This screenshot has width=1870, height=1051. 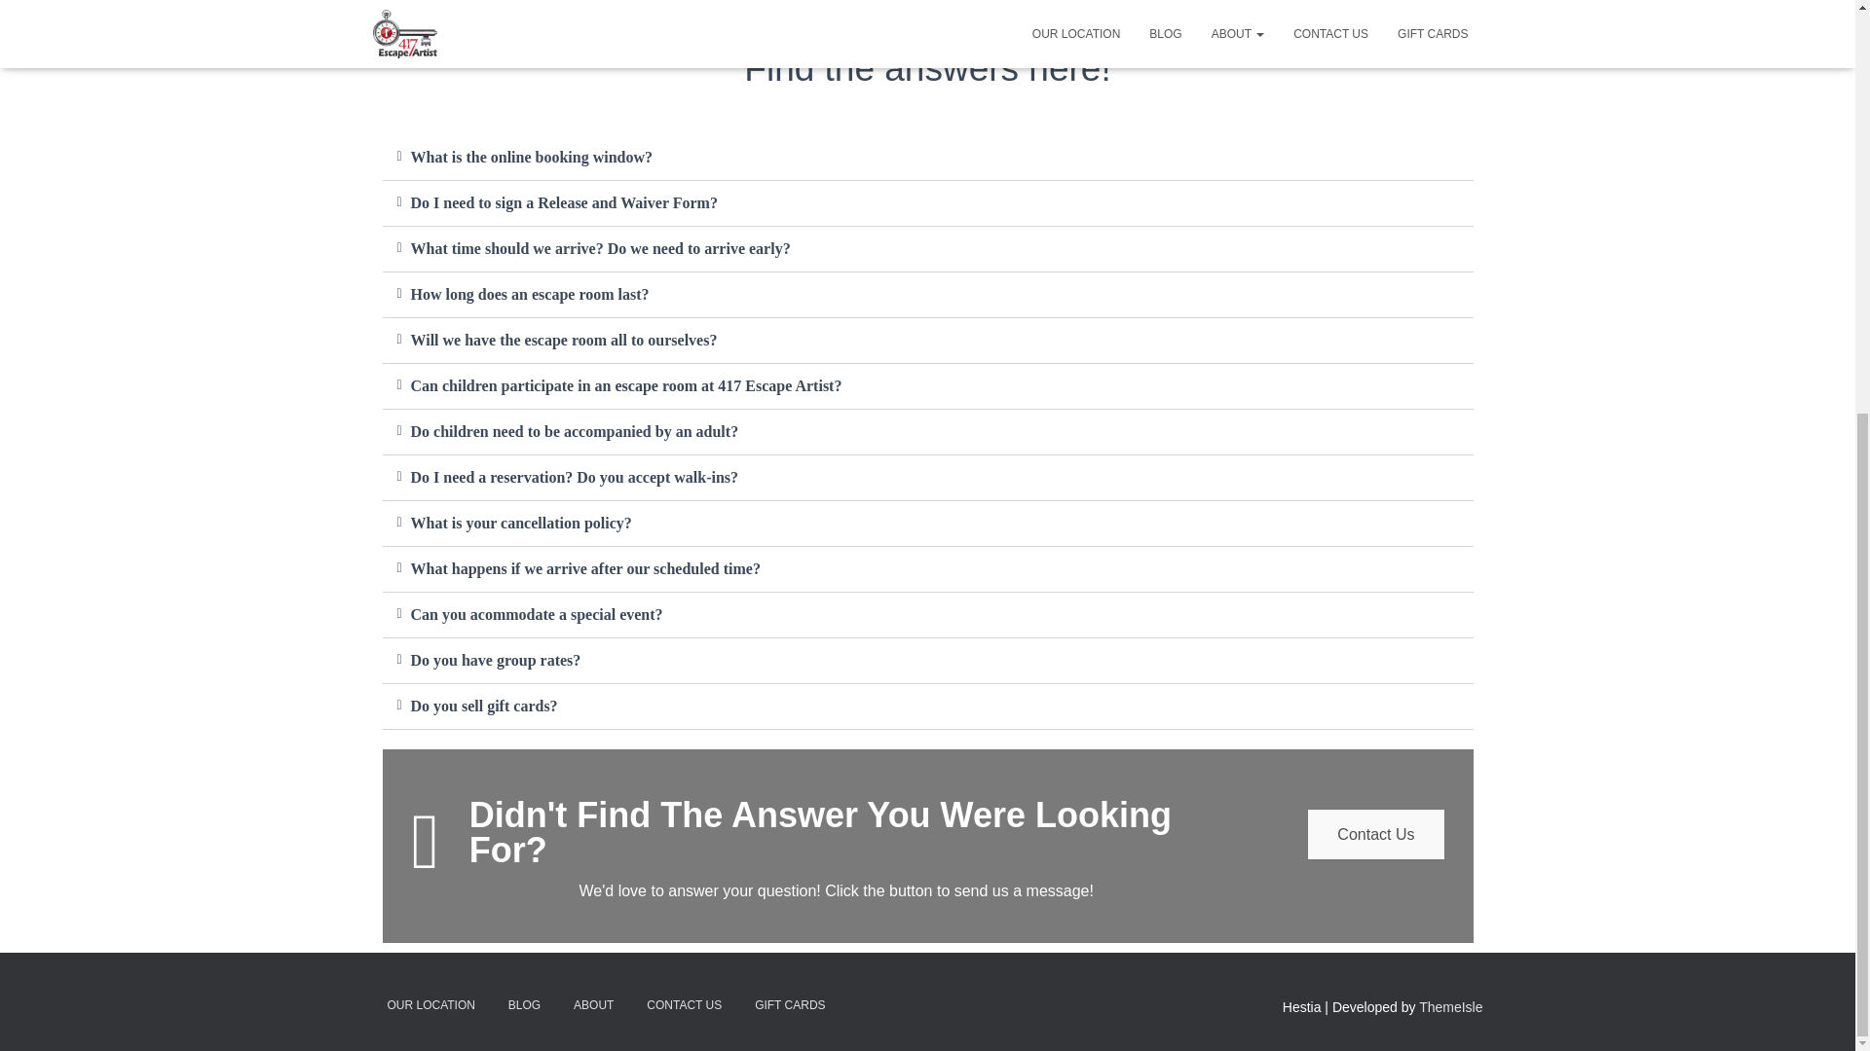 I want to click on Do I need to sign a Release and Waiver Form?, so click(x=565, y=202).